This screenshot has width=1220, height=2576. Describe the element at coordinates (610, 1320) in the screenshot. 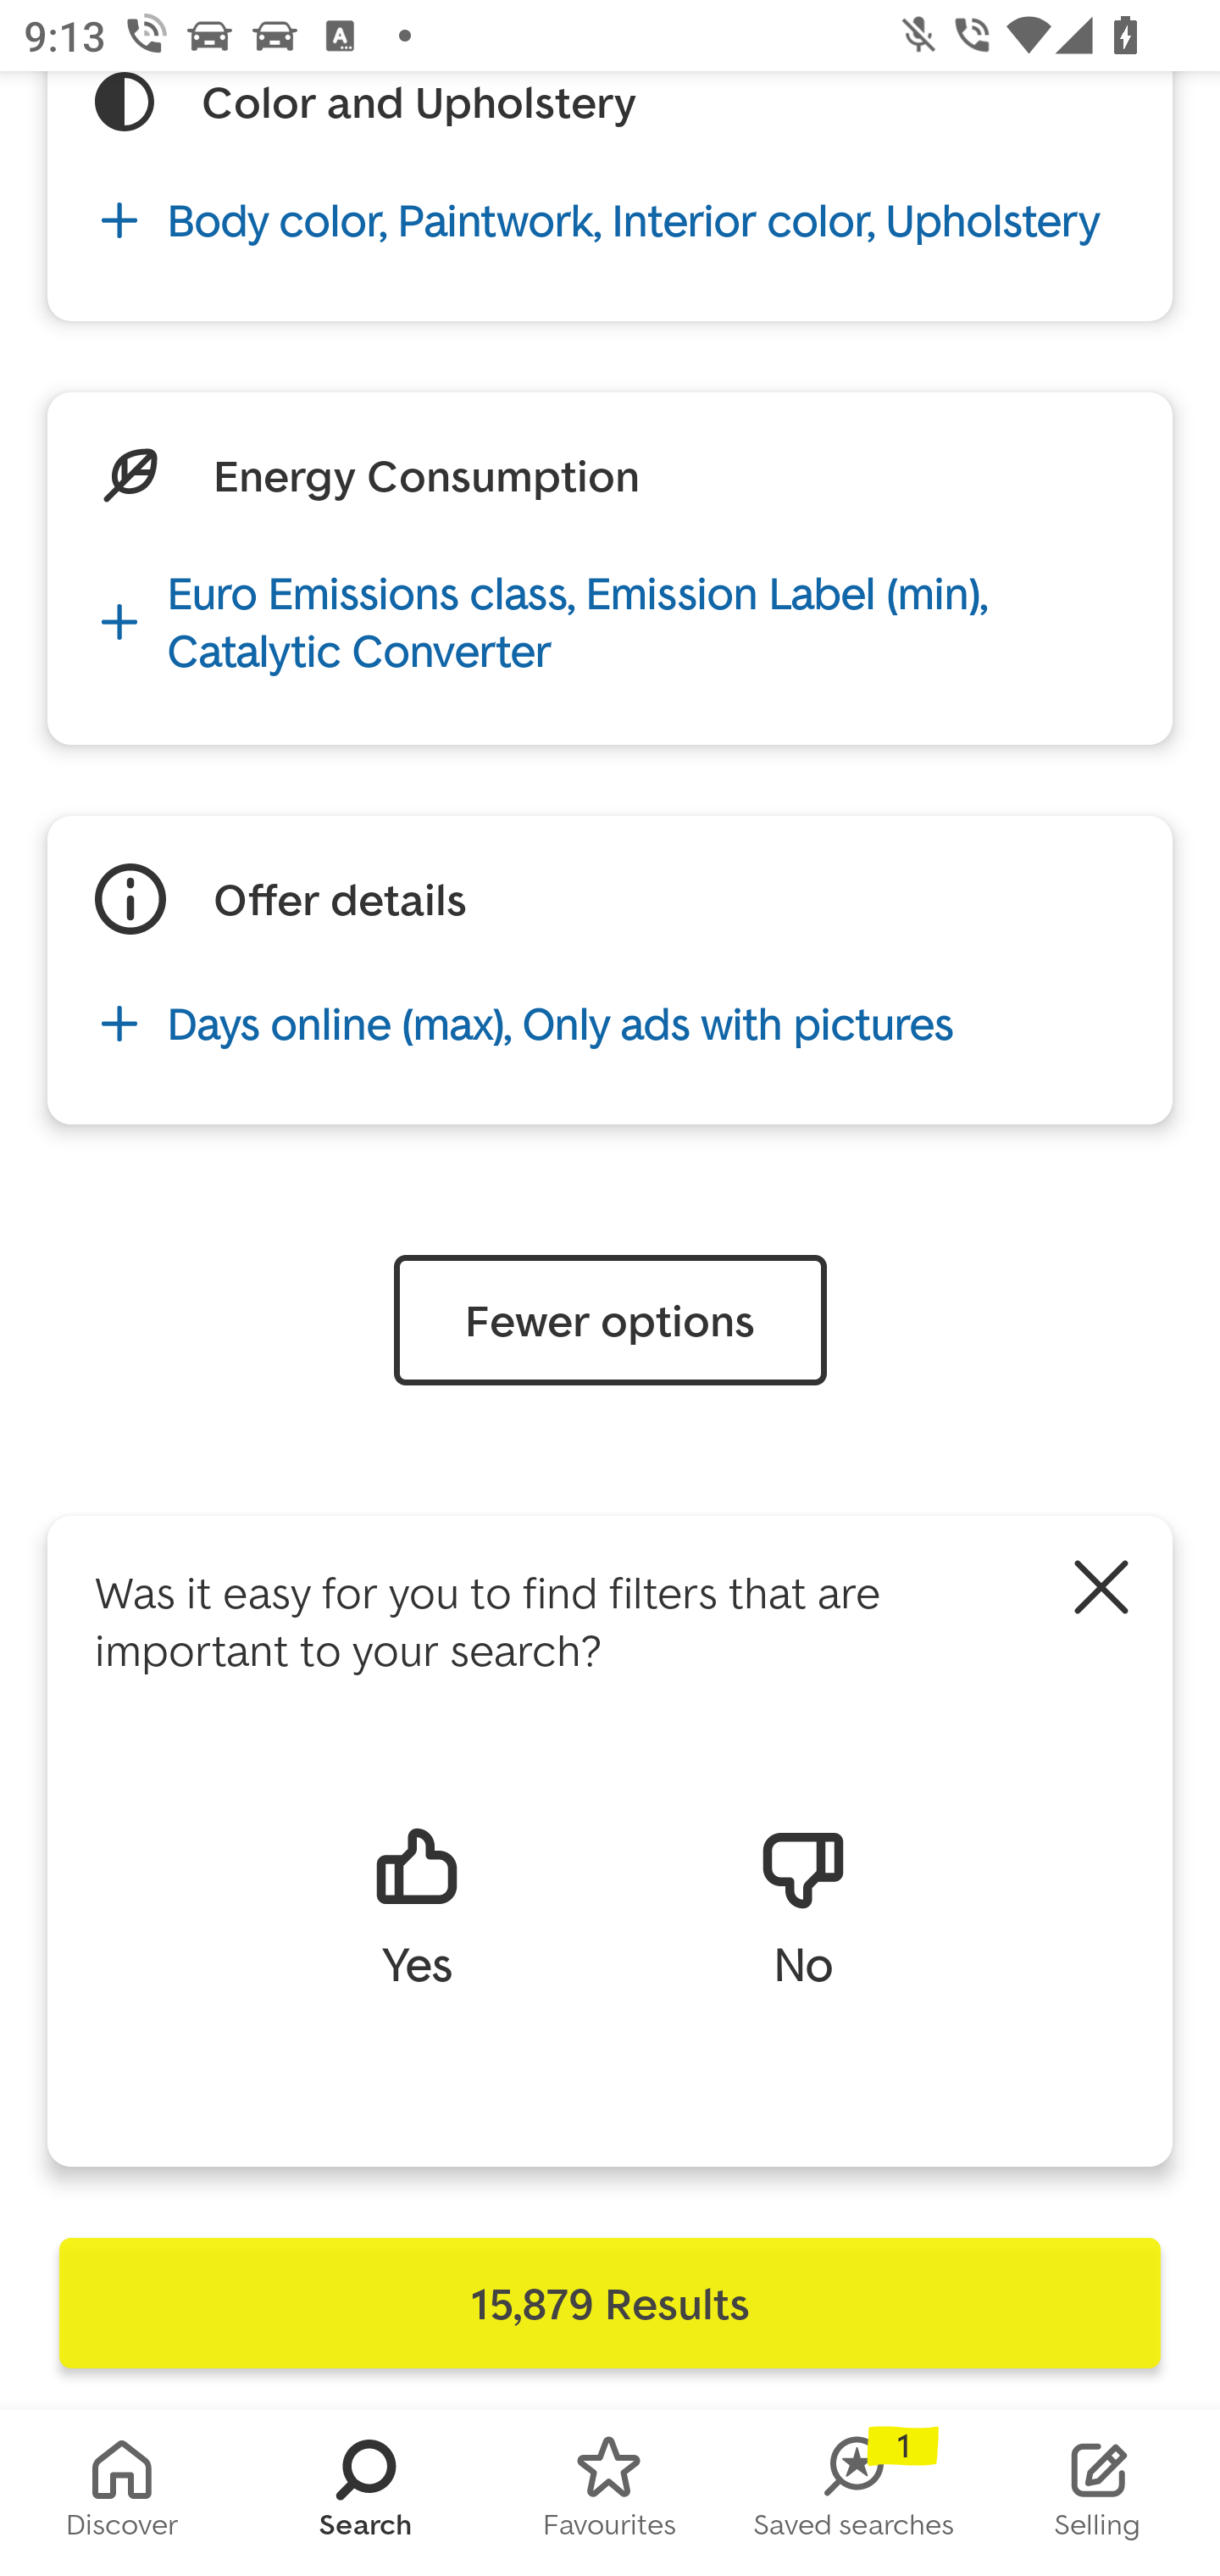

I see `Fewer options` at that location.